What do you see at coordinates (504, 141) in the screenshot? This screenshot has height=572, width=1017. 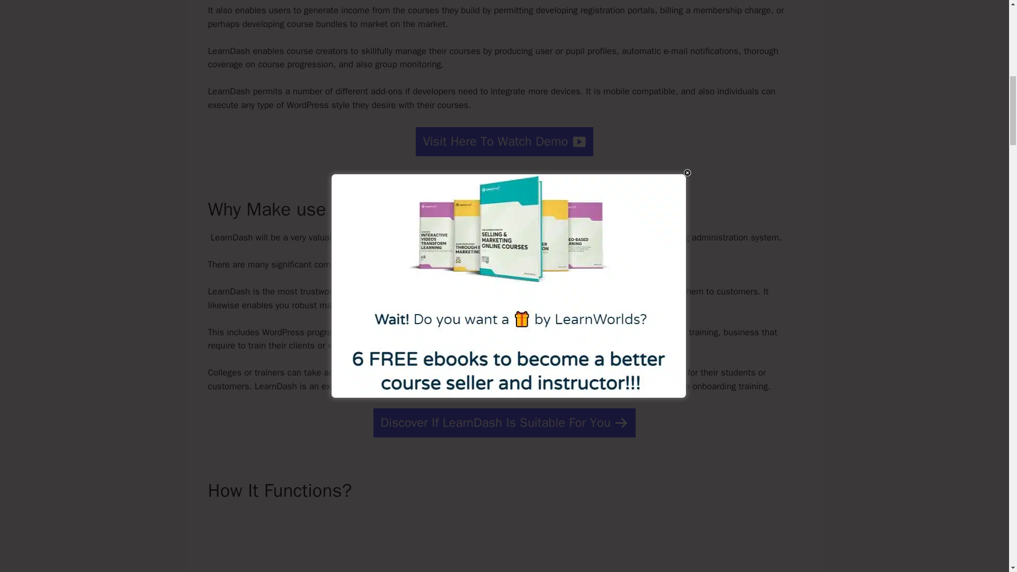 I see `Visit Here To Watch Demo` at bounding box center [504, 141].